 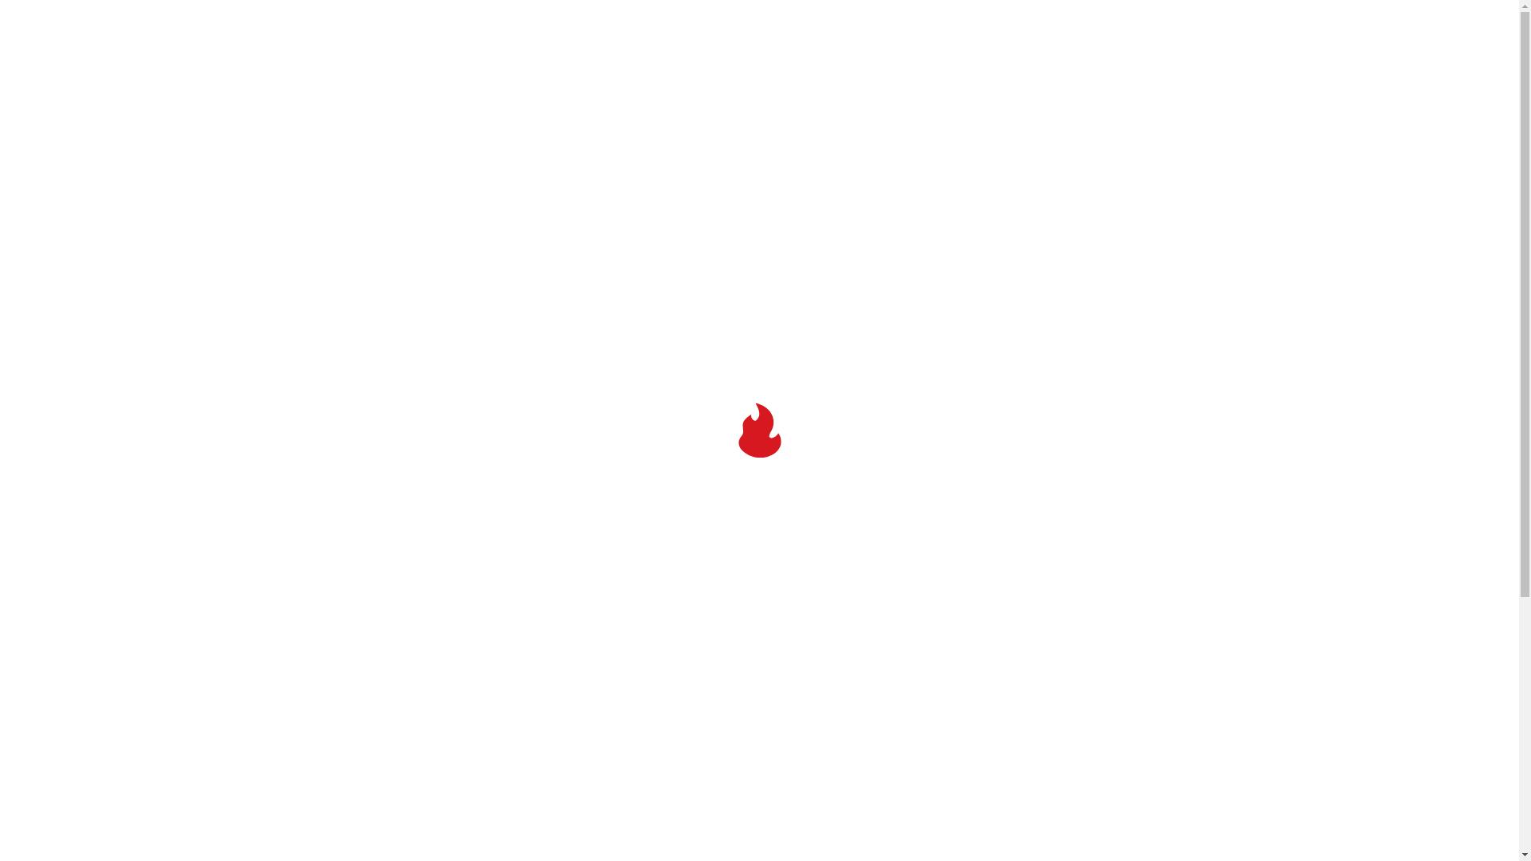 What do you see at coordinates (992, 70) in the screenshot?
I see `Case Studies` at bounding box center [992, 70].